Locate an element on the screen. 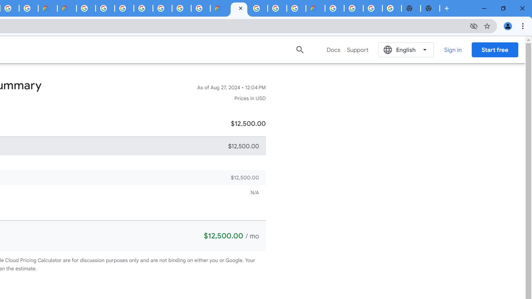 Image resolution: width=532 pixels, height=299 pixels. Google Cloud Service Health is located at coordinates (315, 8).